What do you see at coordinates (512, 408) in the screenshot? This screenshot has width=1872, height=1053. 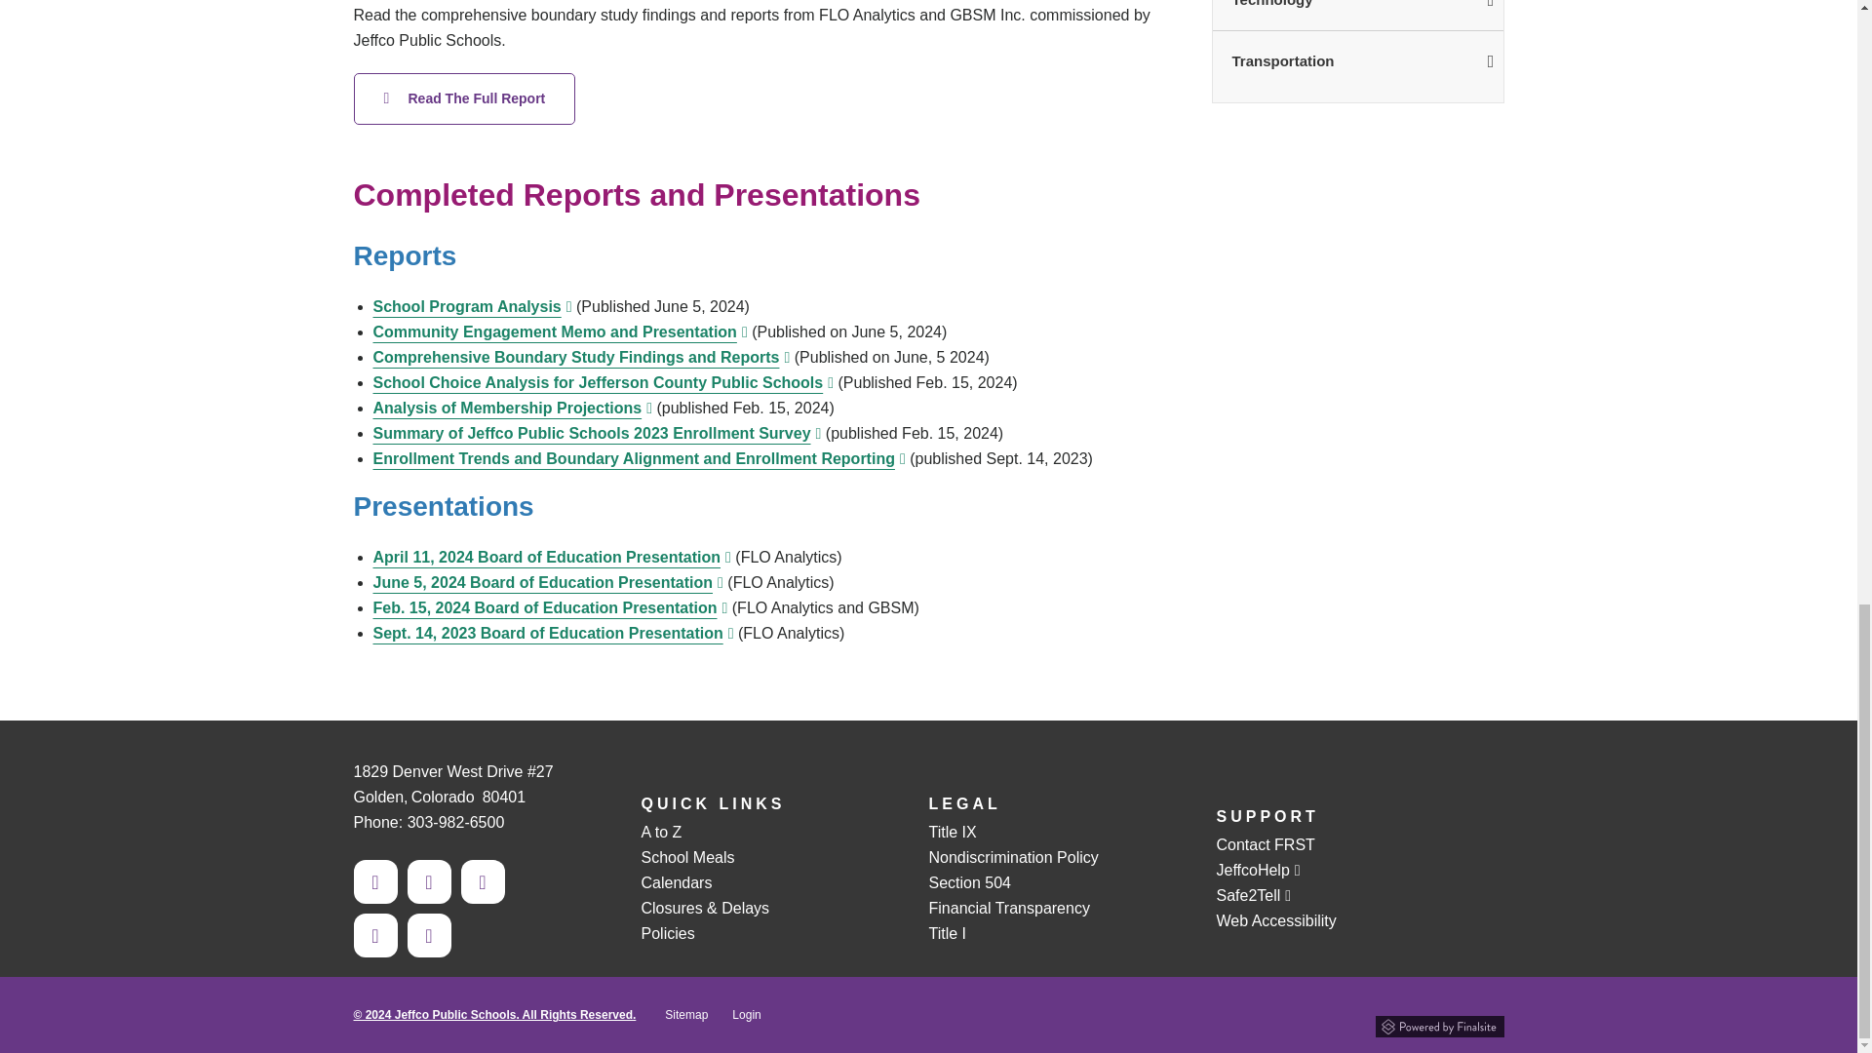 I see `BoardDocs opens in a new tab` at bounding box center [512, 408].